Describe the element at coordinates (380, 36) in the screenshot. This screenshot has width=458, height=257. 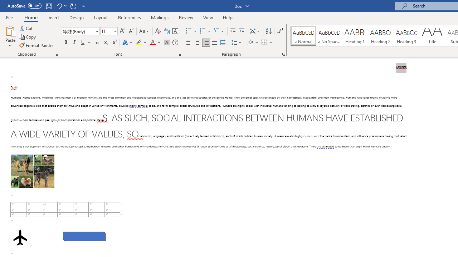
I see `Heading 2` at that location.